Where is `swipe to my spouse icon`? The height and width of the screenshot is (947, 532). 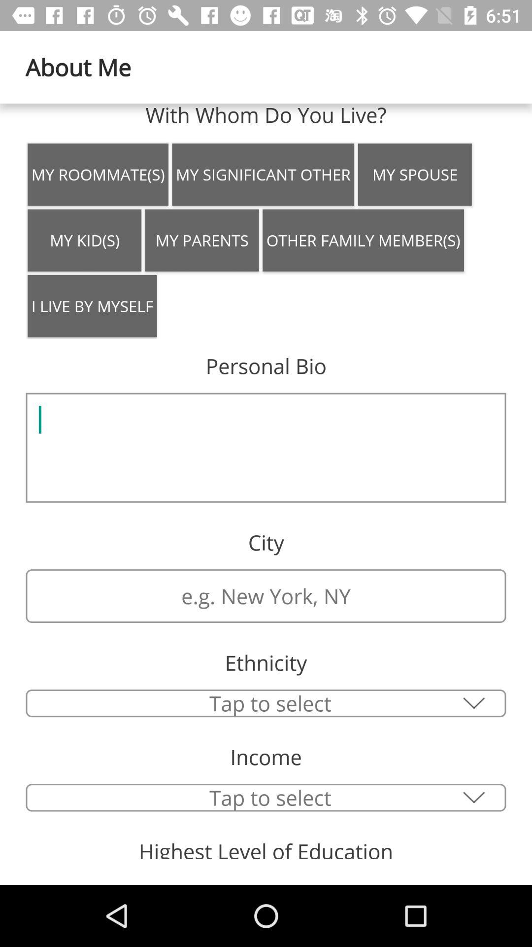
swipe to my spouse icon is located at coordinates (415, 174).